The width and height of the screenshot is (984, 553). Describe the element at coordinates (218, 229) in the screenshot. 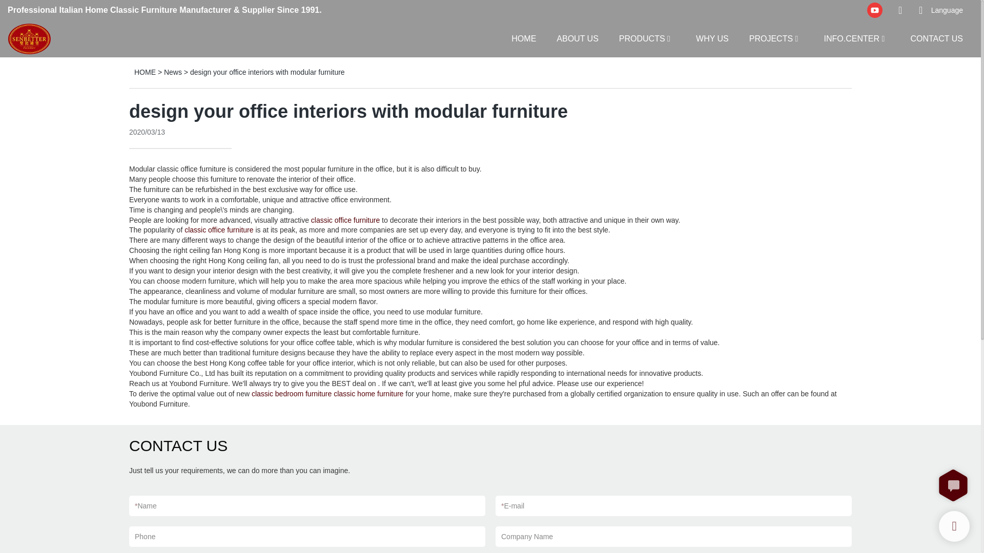

I see `classic office furniture` at that location.